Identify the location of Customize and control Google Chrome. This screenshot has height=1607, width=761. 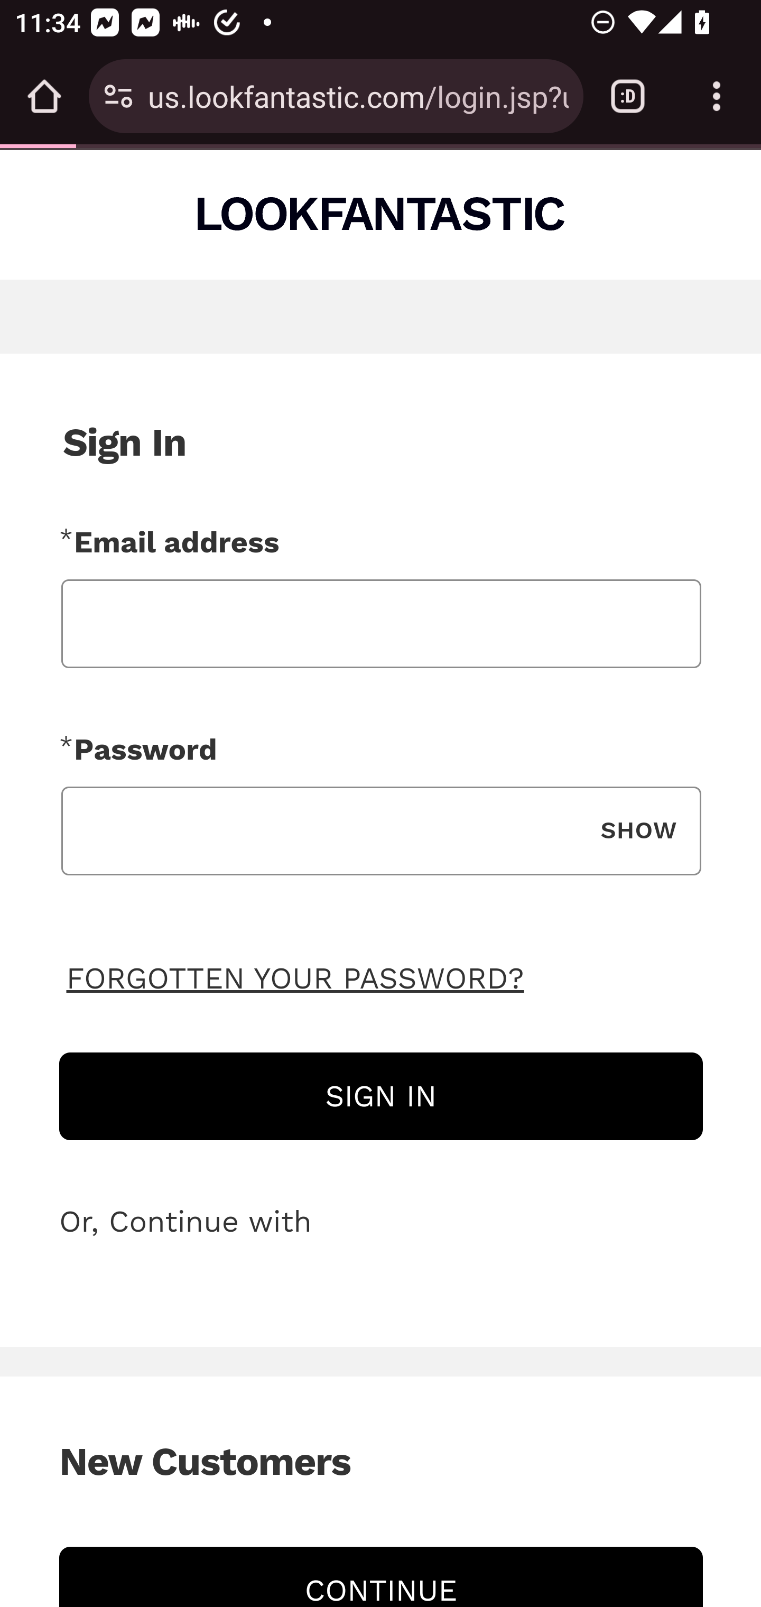
(717, 96).